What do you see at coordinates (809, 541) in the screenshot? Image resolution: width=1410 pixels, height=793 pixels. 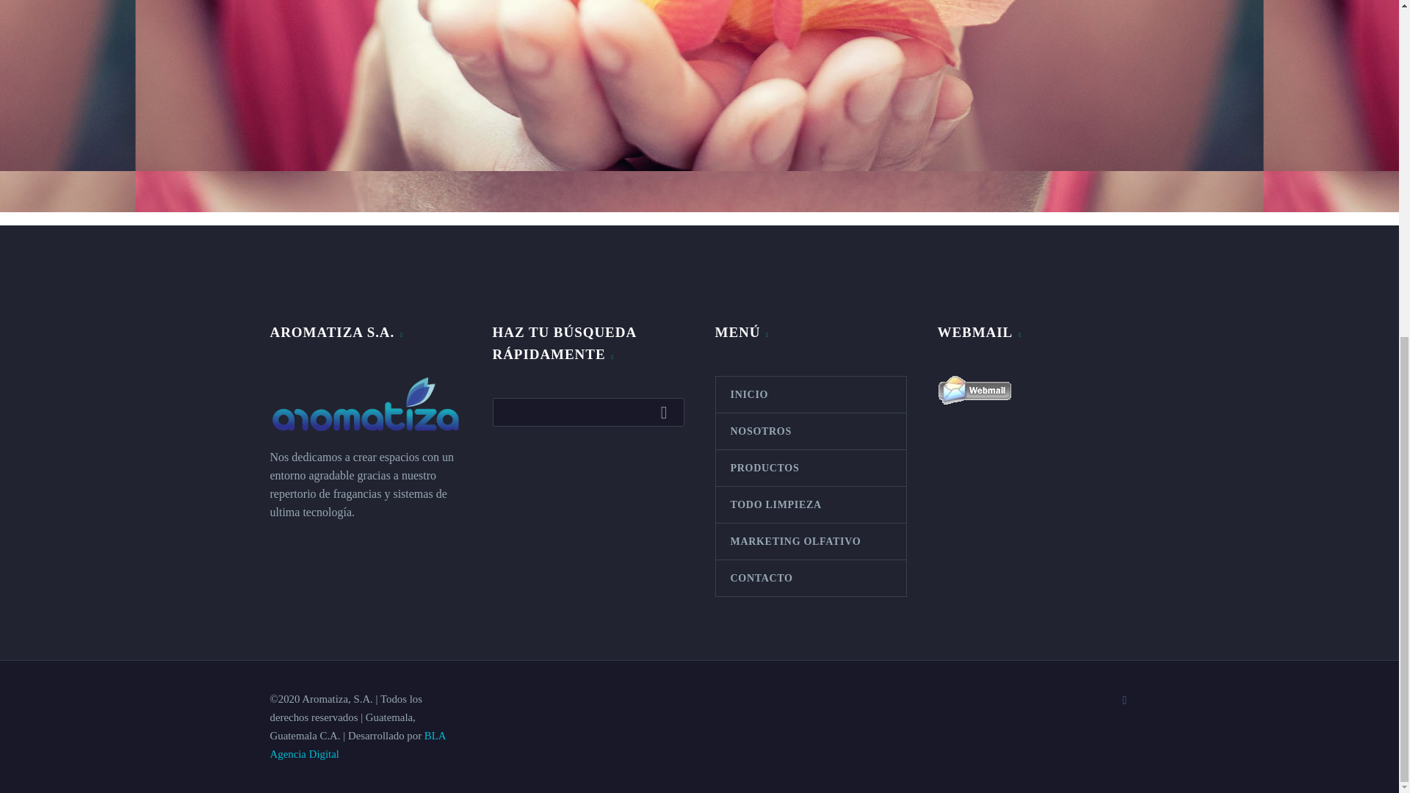 I see `MARKETING OLFATIVO` at bounding box center [809, 541].